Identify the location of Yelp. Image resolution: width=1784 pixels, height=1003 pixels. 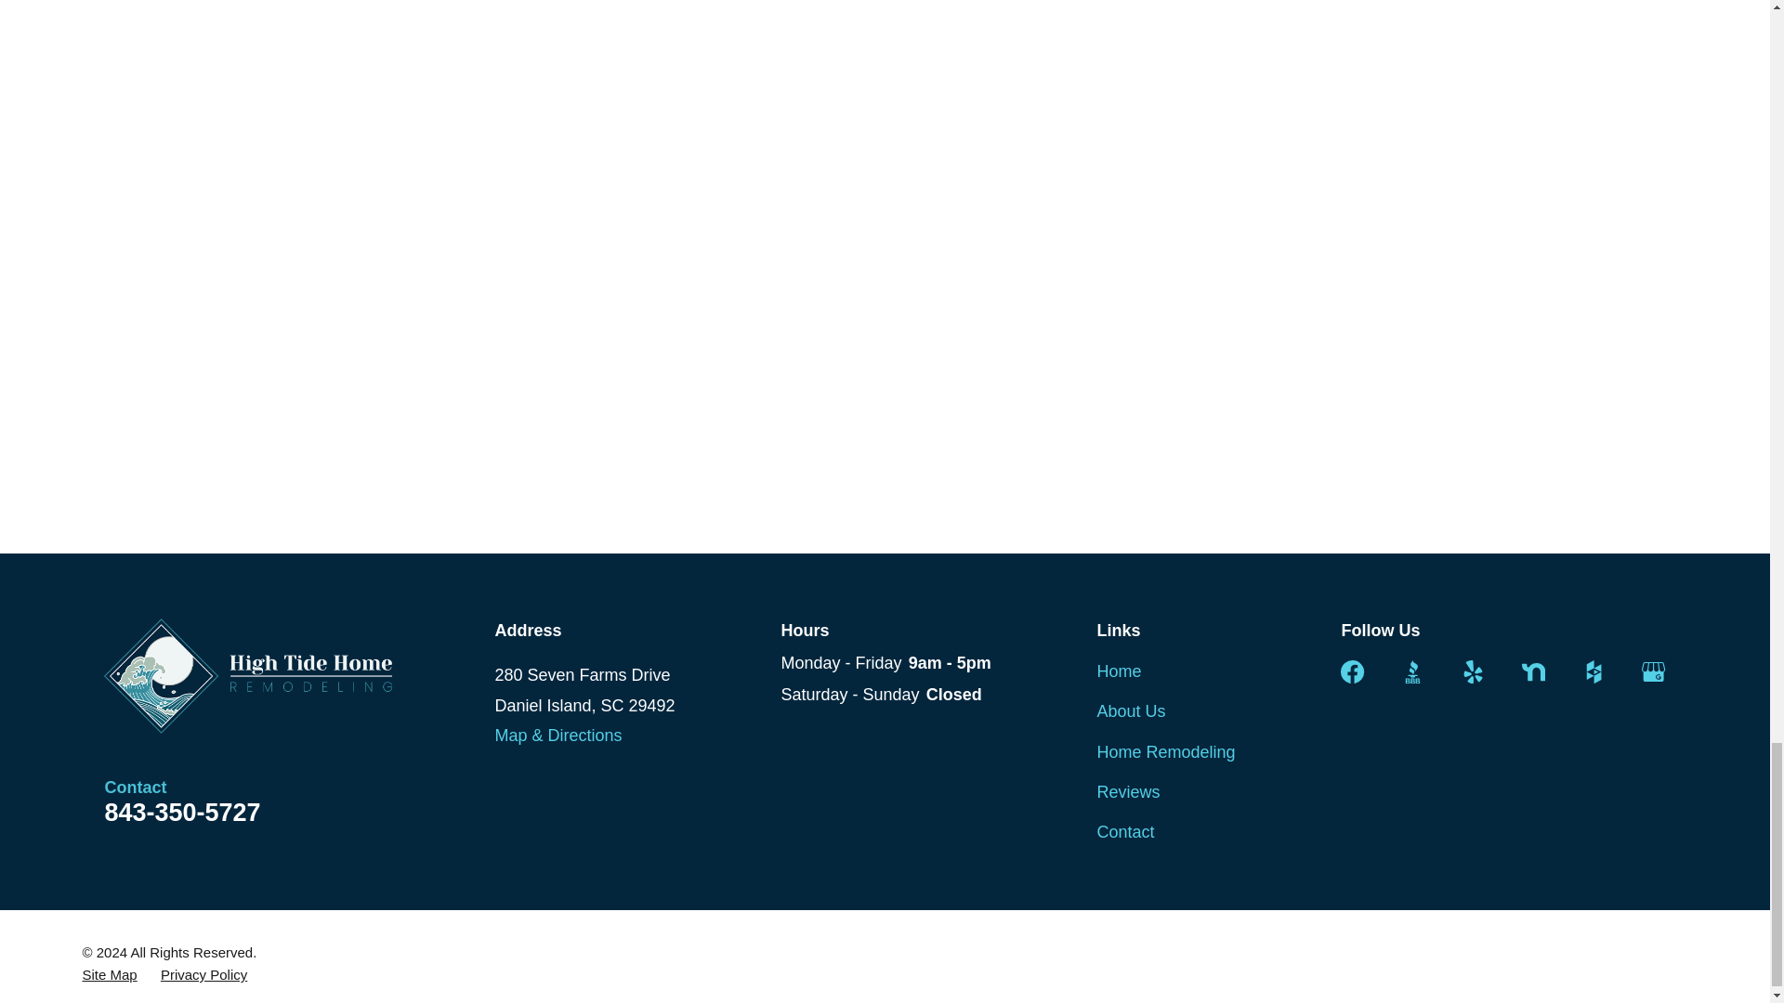
(1472, 671).